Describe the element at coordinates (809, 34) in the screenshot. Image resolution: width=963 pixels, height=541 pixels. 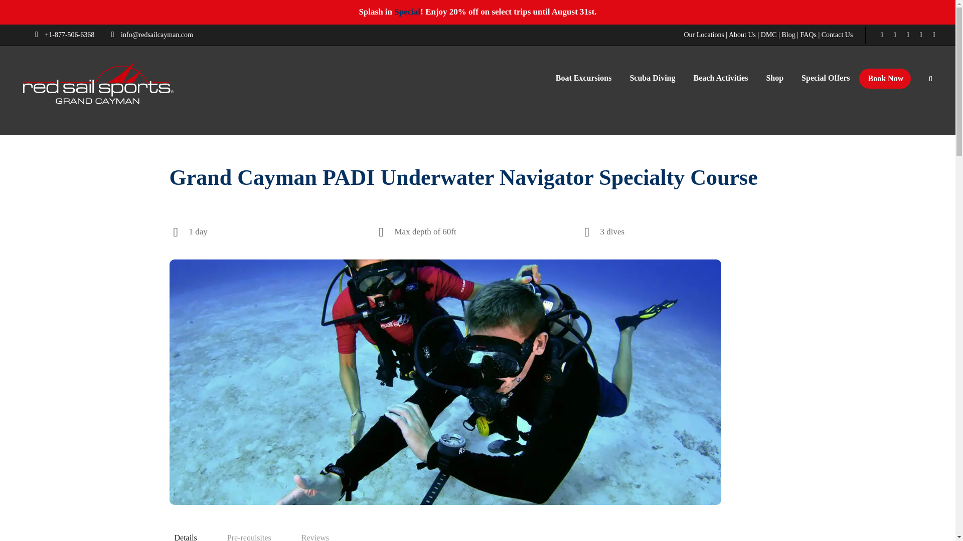
I see `FAQs` at that location.